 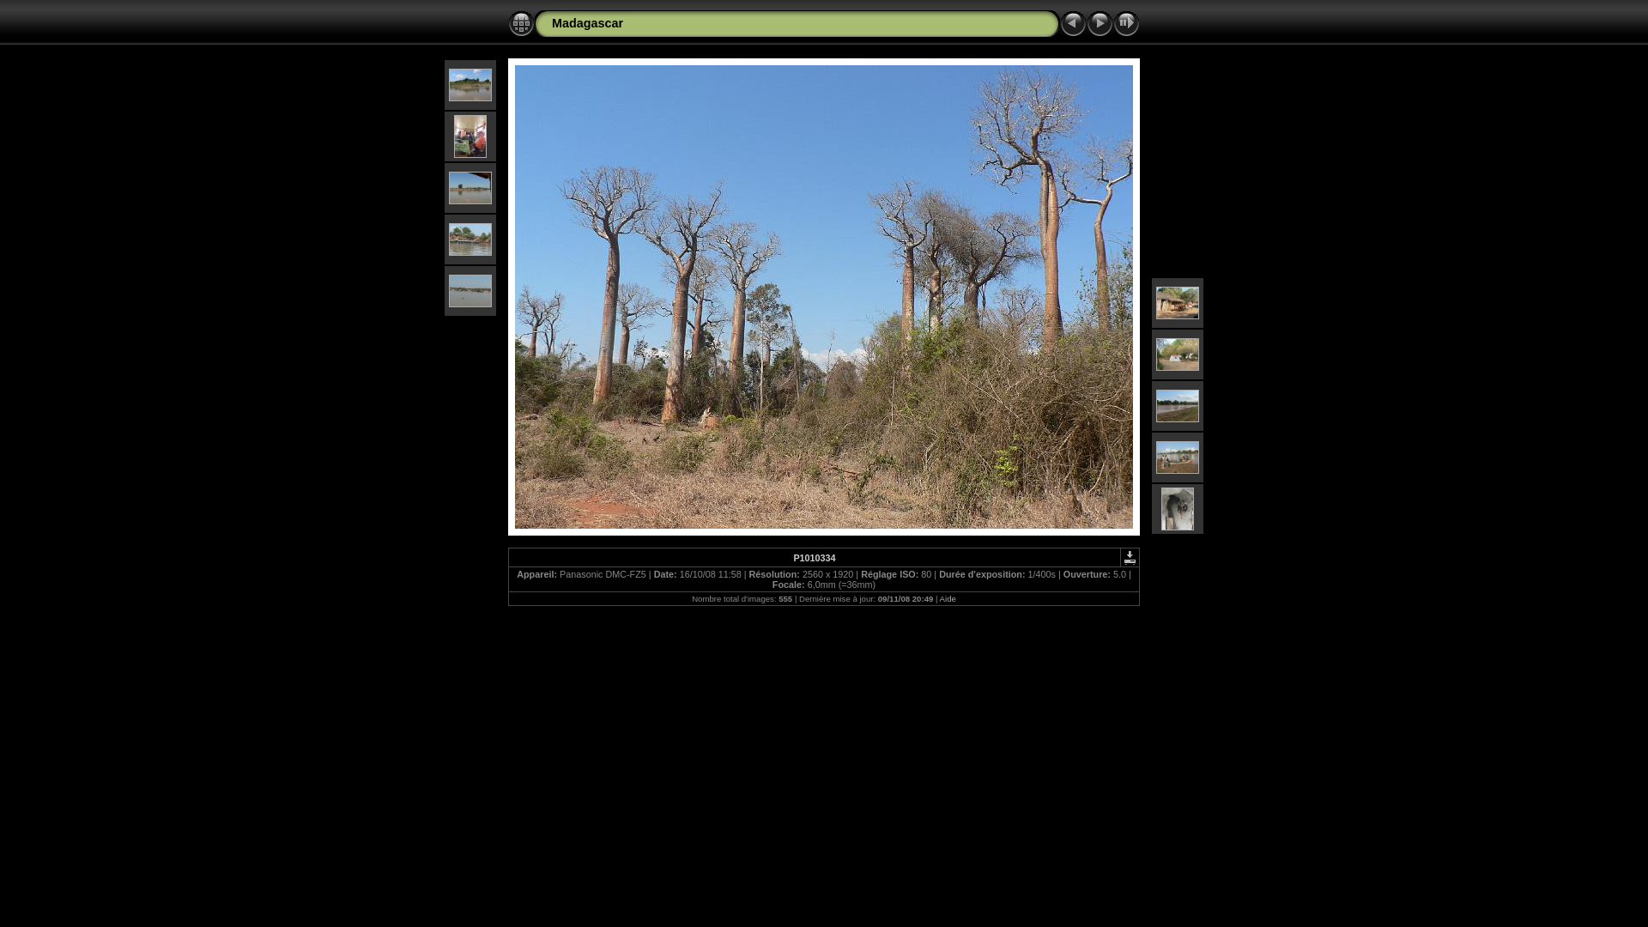 What do you see at coordinates (470, 85) in the screenshot?
I see ` P1010329 ` at bounding box center [470, 85].